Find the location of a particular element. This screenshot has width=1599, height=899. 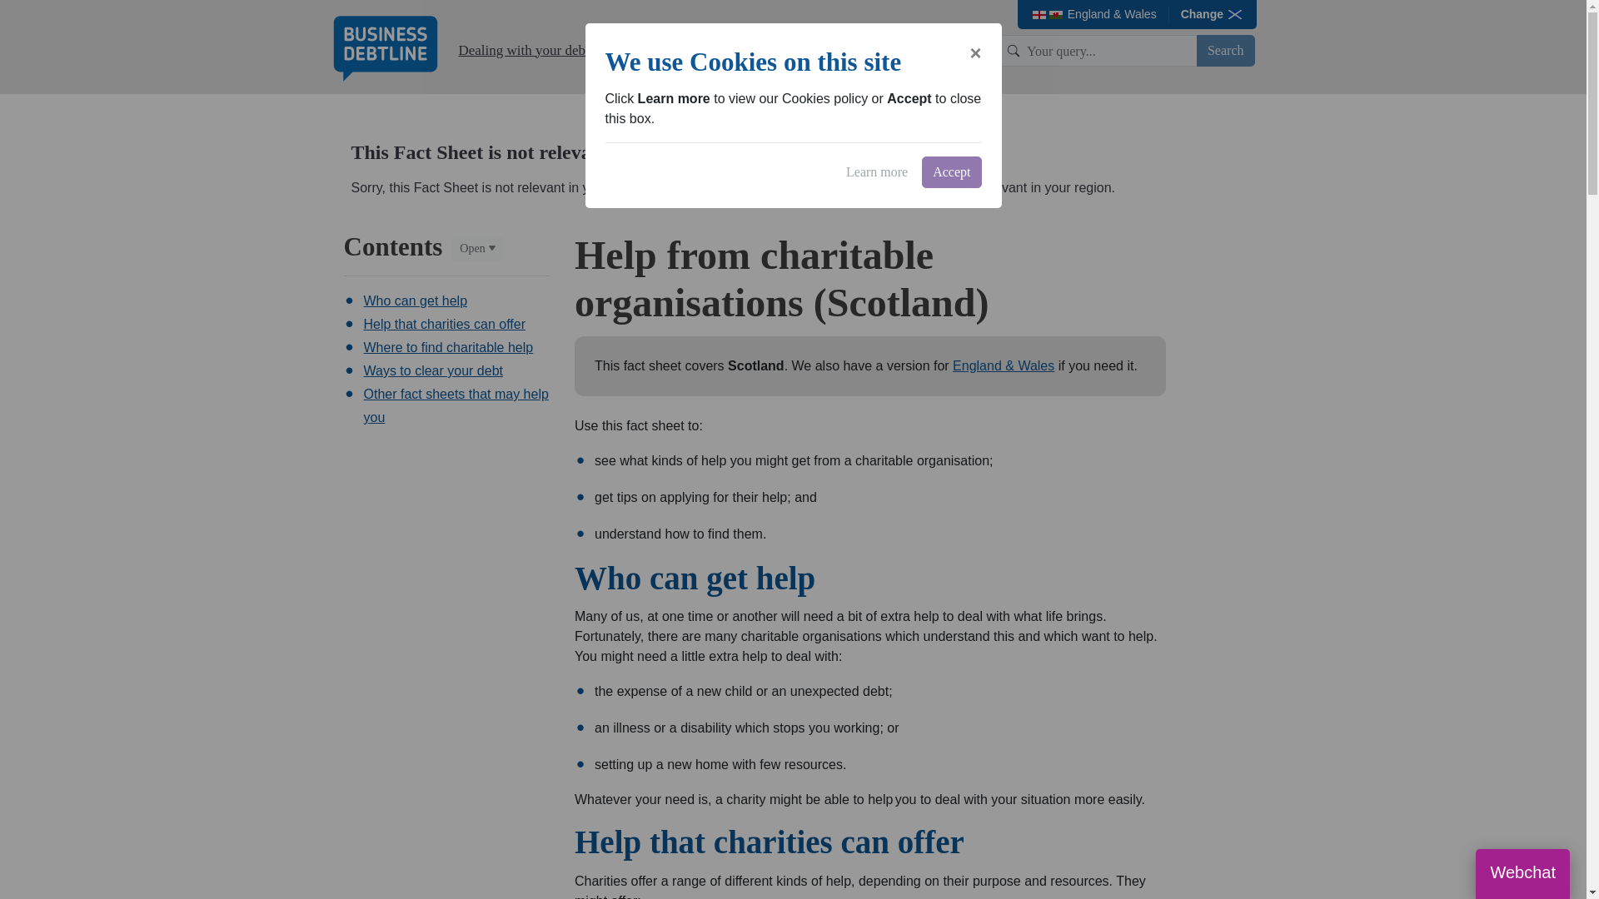

Dealing with your debts is located at coordinates (526, 50).